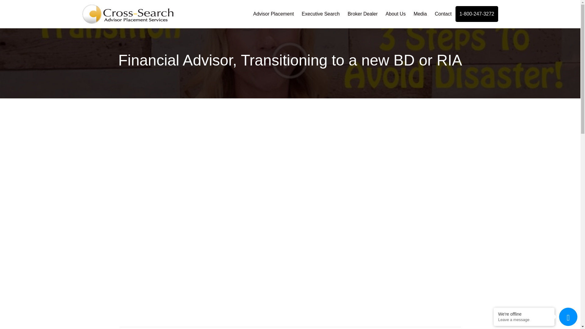  I want to click on 1-800-247-3272, so click(477, 14).